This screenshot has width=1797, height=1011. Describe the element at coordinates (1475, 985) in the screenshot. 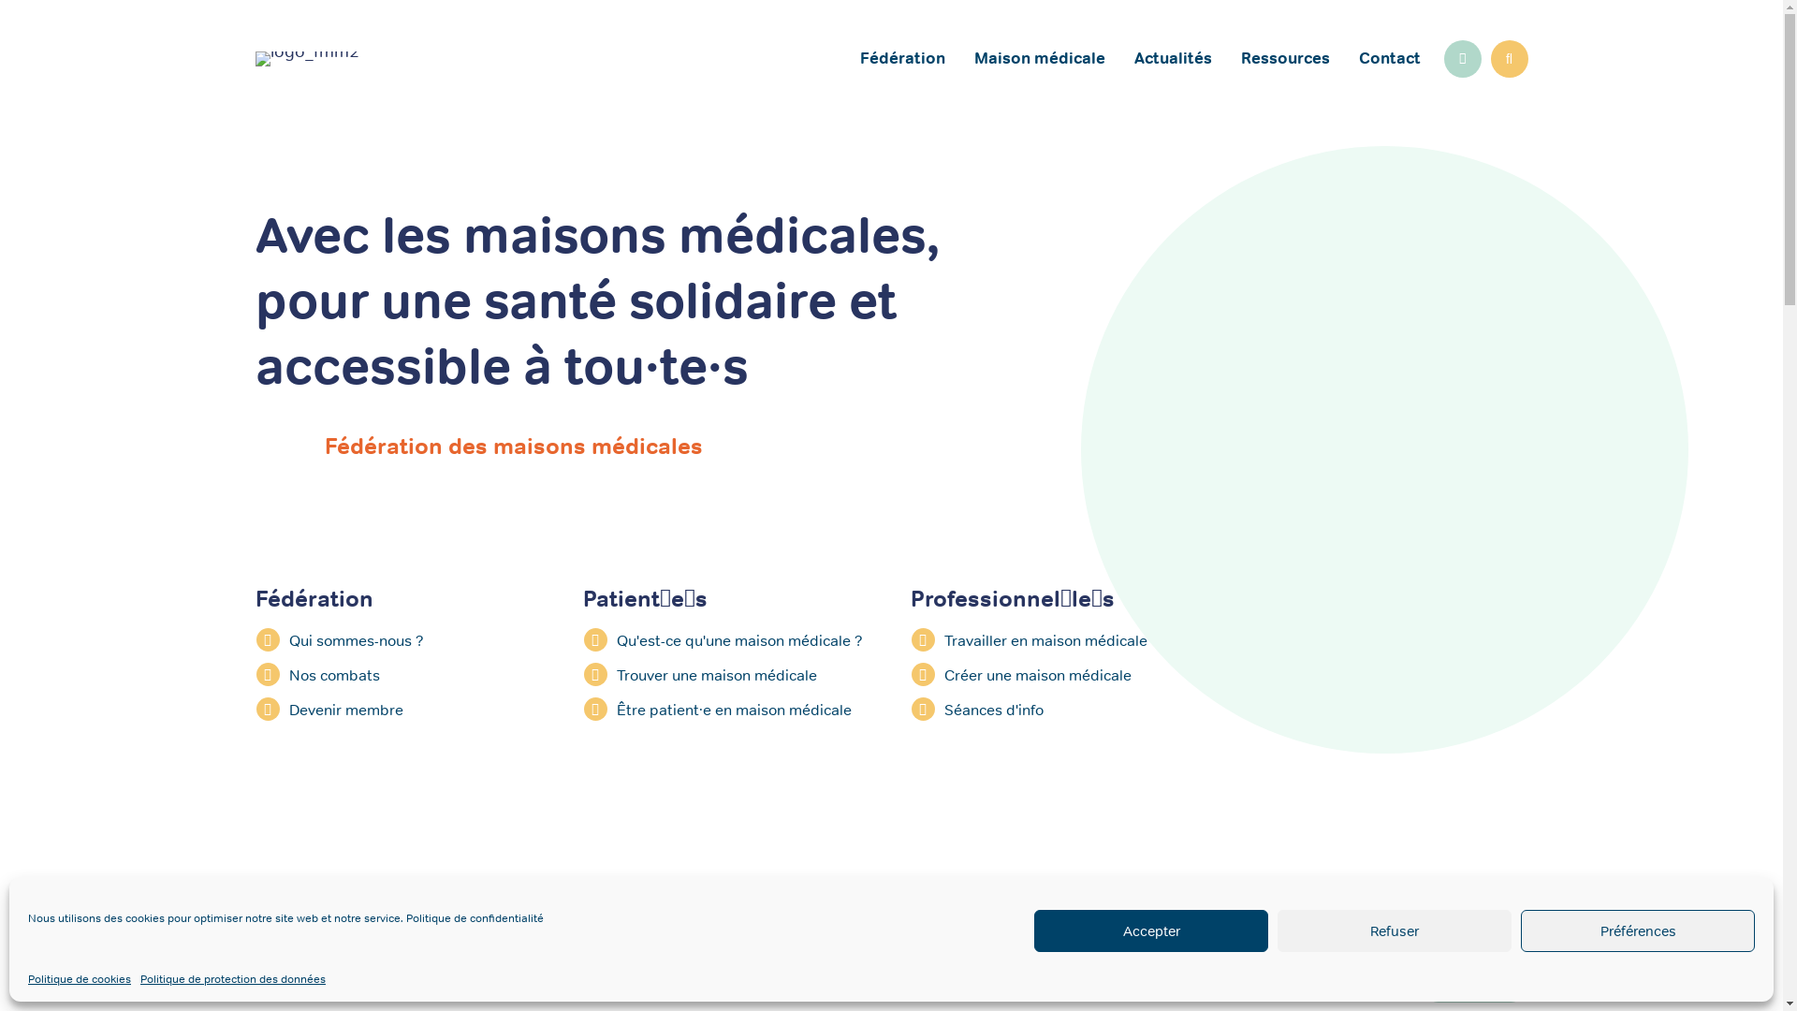

I see `Voir tous` at that location.